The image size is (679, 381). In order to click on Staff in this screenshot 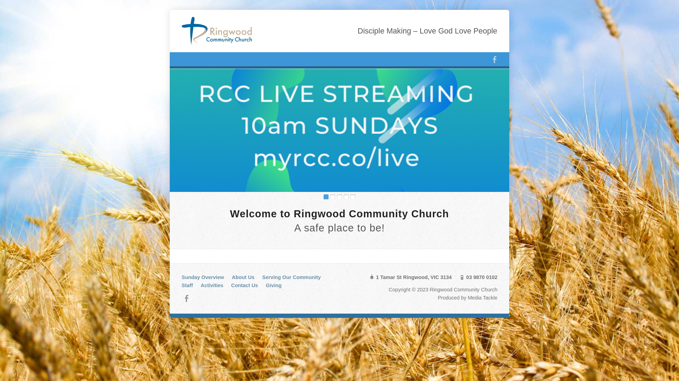, I will do `click(187, 285)`.